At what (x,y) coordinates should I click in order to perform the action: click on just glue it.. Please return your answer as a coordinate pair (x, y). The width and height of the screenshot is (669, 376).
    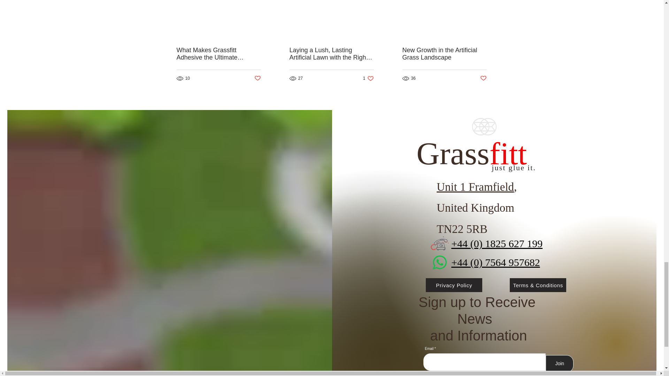
    Looking at the image, I should click on (369, 79).